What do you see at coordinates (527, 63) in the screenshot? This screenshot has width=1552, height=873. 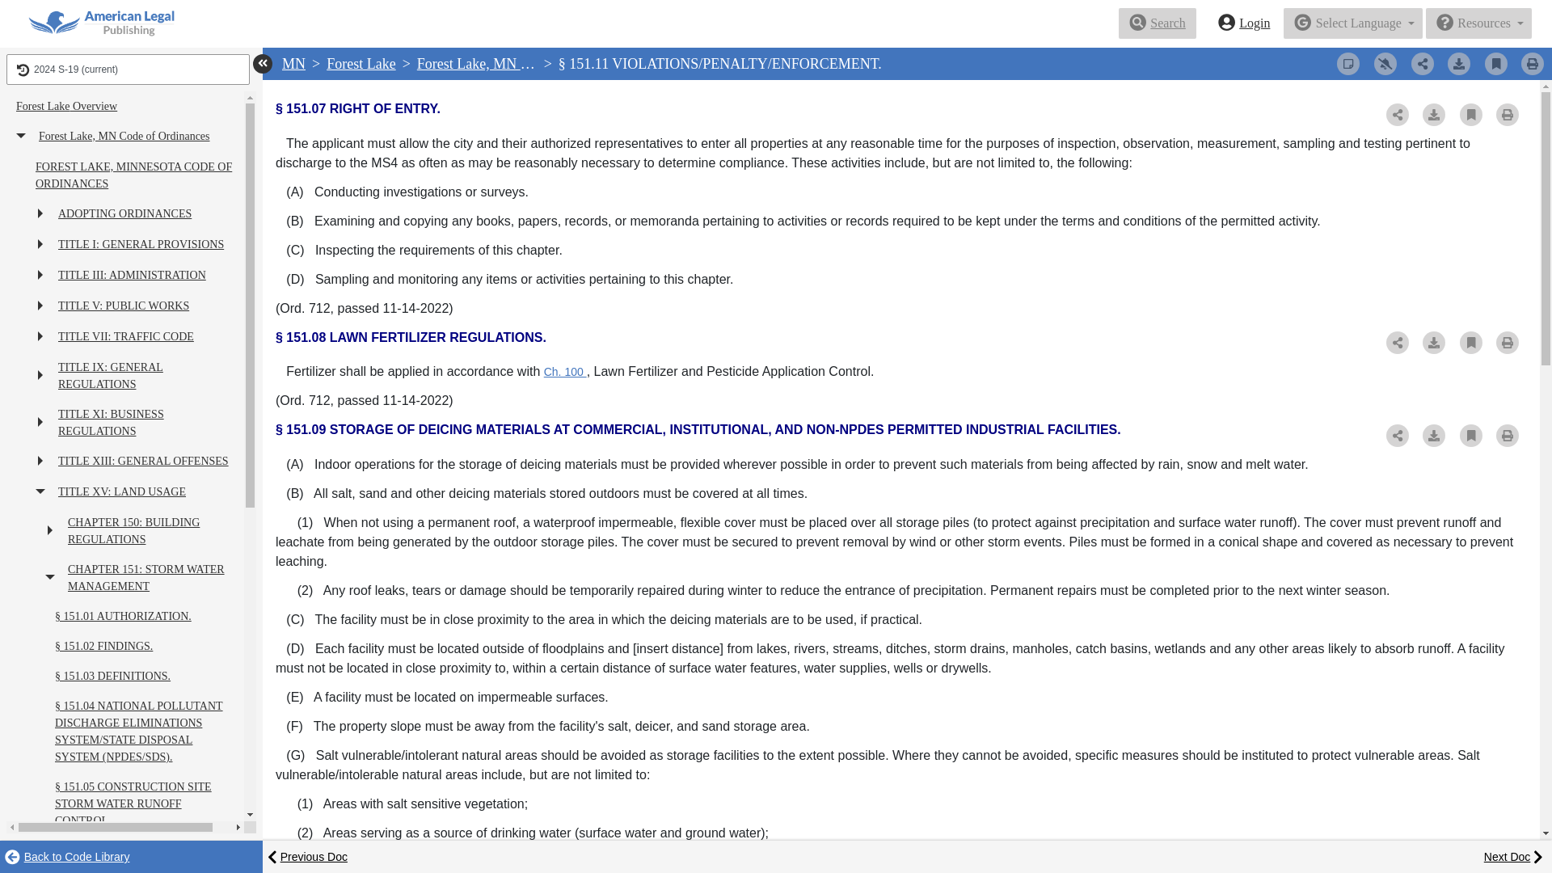 I see `Forest Lake, MN Code of Ordinances` at bounding box center [527, 63].